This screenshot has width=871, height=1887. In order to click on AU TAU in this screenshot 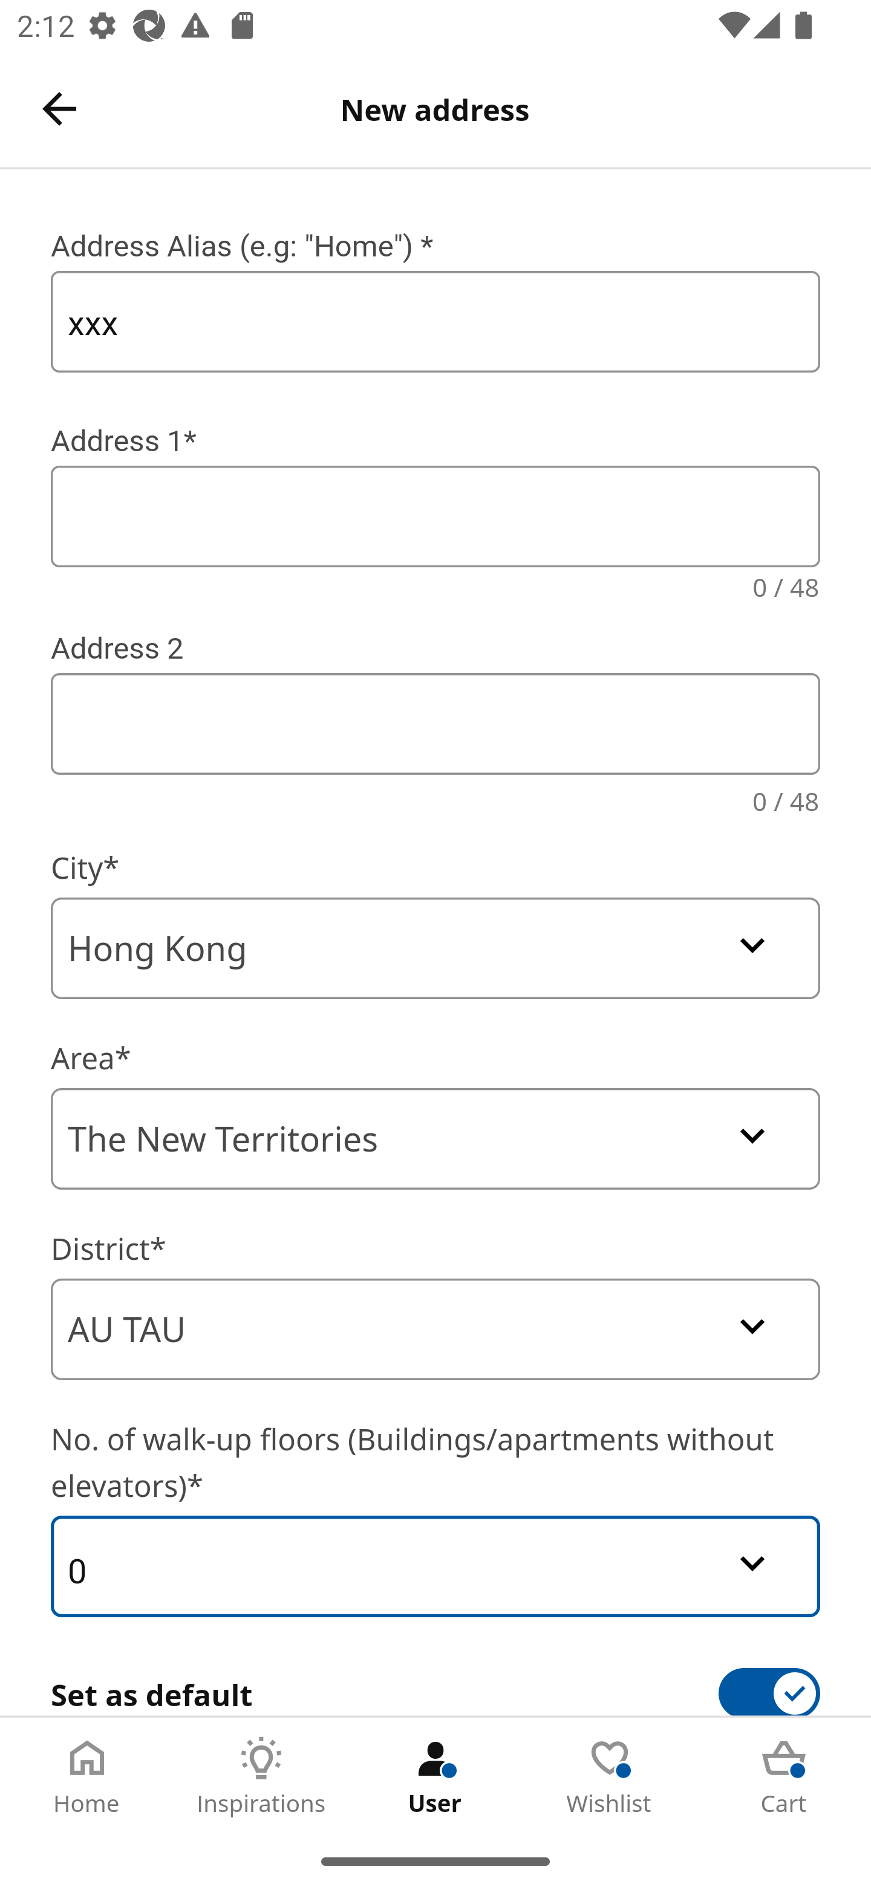, I will do `click(435, 1329)`.